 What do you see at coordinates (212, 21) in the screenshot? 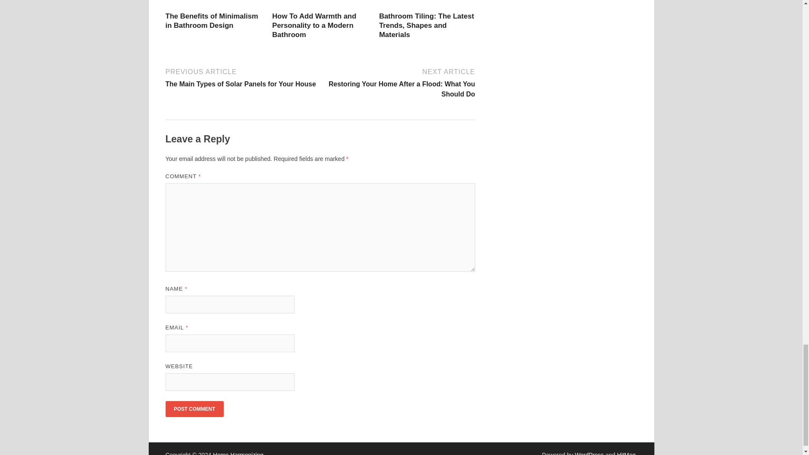
I see `The Benefits of Minimalism in Bathroom Design` at bounding box center [212, 21].